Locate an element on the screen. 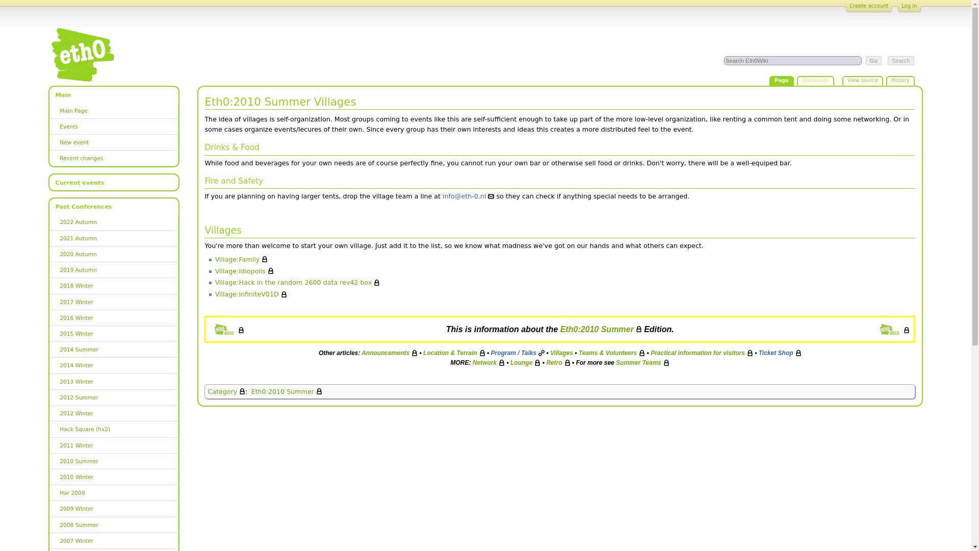 This screenshot has height=551, width=979. 2009 Winter is located at coordinates (114, 509).